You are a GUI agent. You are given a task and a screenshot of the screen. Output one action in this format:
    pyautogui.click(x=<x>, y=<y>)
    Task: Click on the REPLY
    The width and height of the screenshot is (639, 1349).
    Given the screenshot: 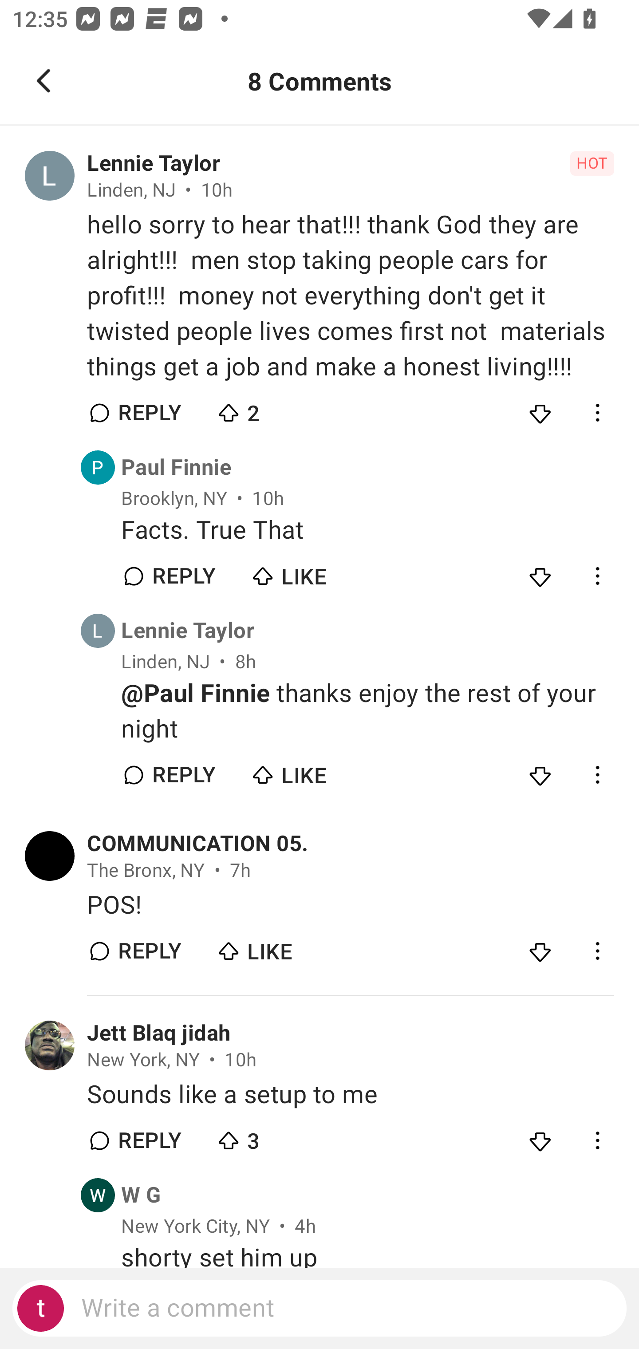 What is the action you would take?
    pyautogui.click(x=149, y=951)
    